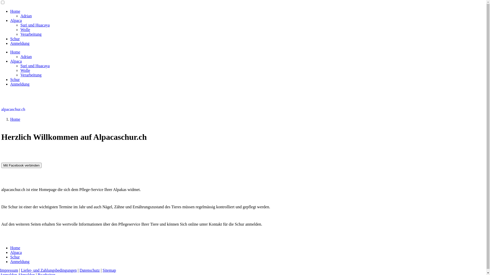 This screenshot has width=490, height=275. Describe the element at coordinates (20, 84) in the screenshot. I see `Anmeldung` at that location.